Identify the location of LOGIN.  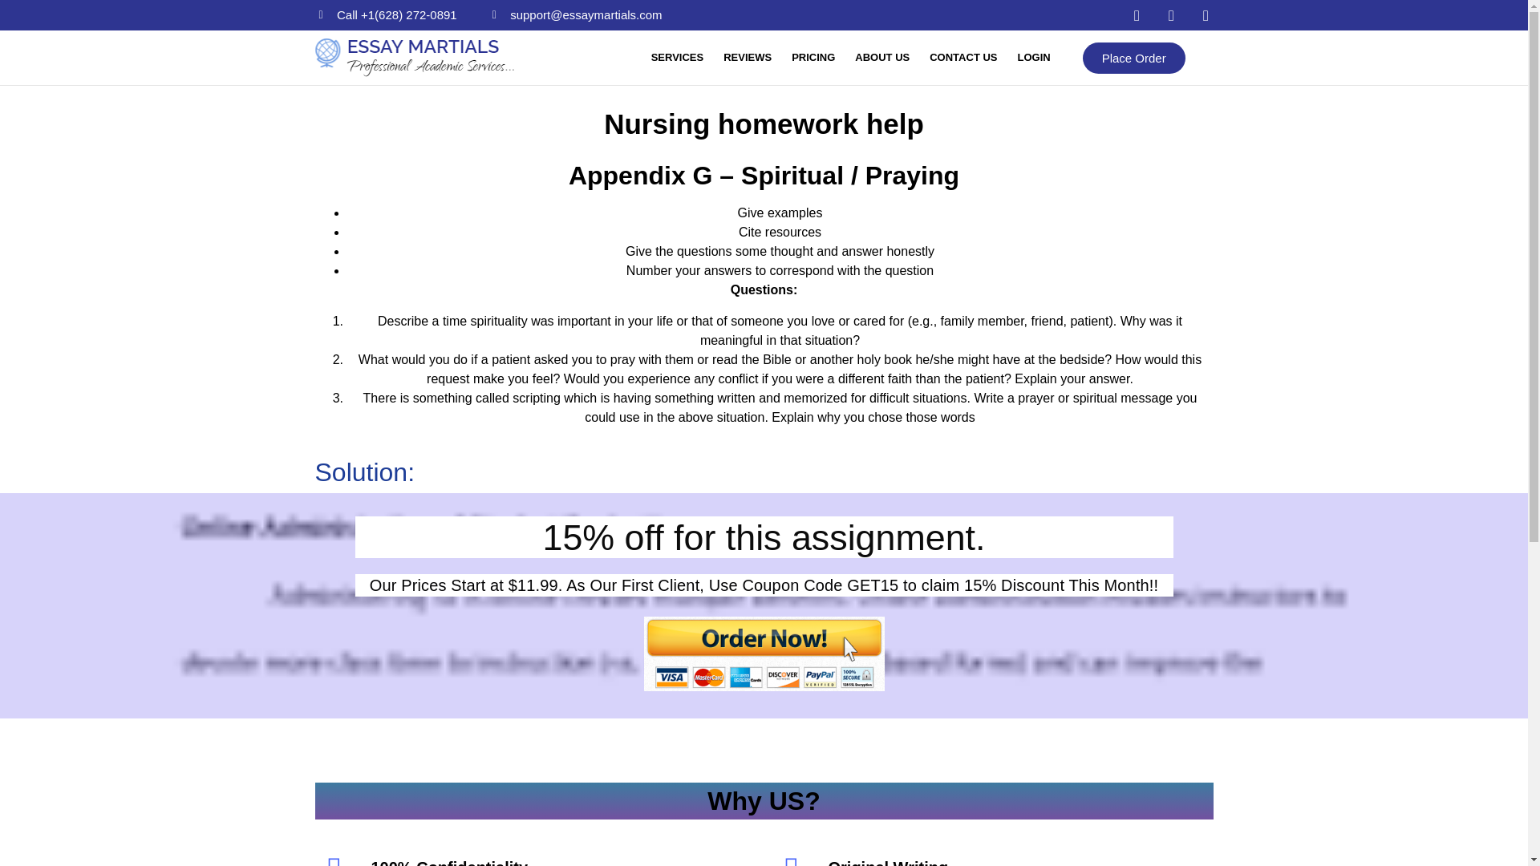
(1033, 58).